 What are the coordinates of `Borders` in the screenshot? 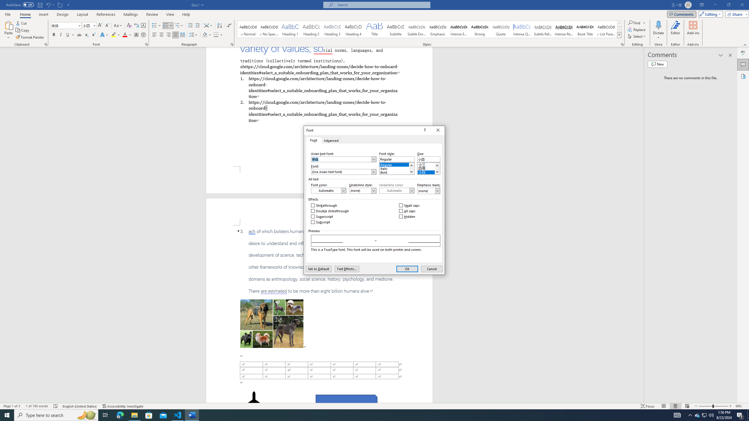 It's located at (218, 35).